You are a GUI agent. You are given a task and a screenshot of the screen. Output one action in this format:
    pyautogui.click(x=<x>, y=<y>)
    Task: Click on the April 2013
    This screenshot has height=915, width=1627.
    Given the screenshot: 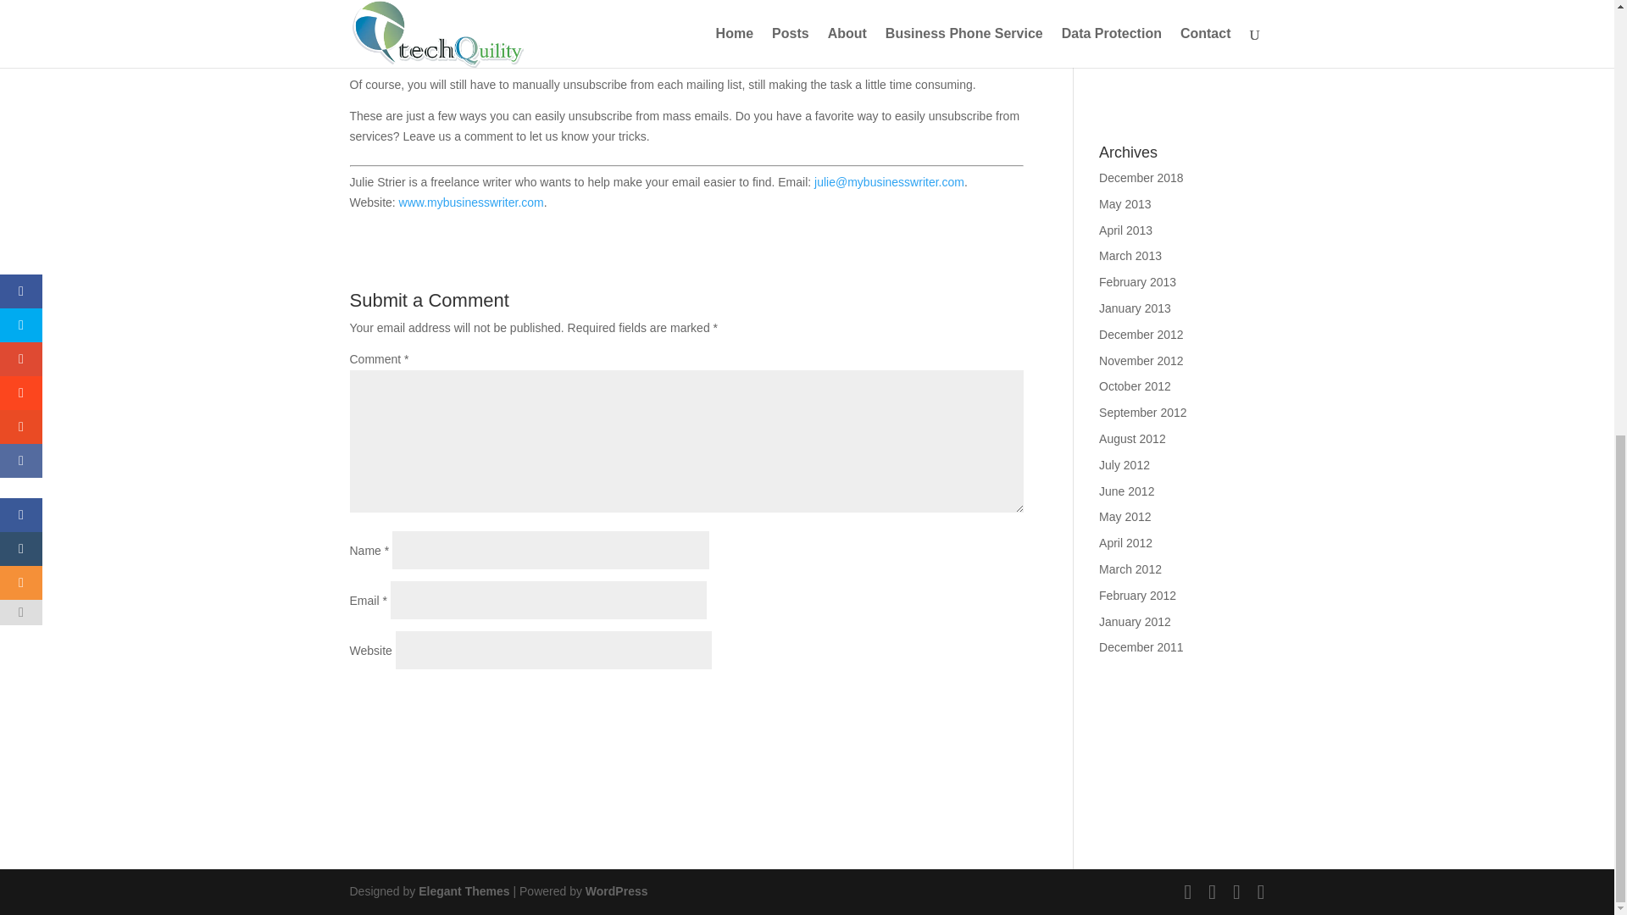 What is the action you would take?
    pyautogui.click(x=1125, y=230)
    